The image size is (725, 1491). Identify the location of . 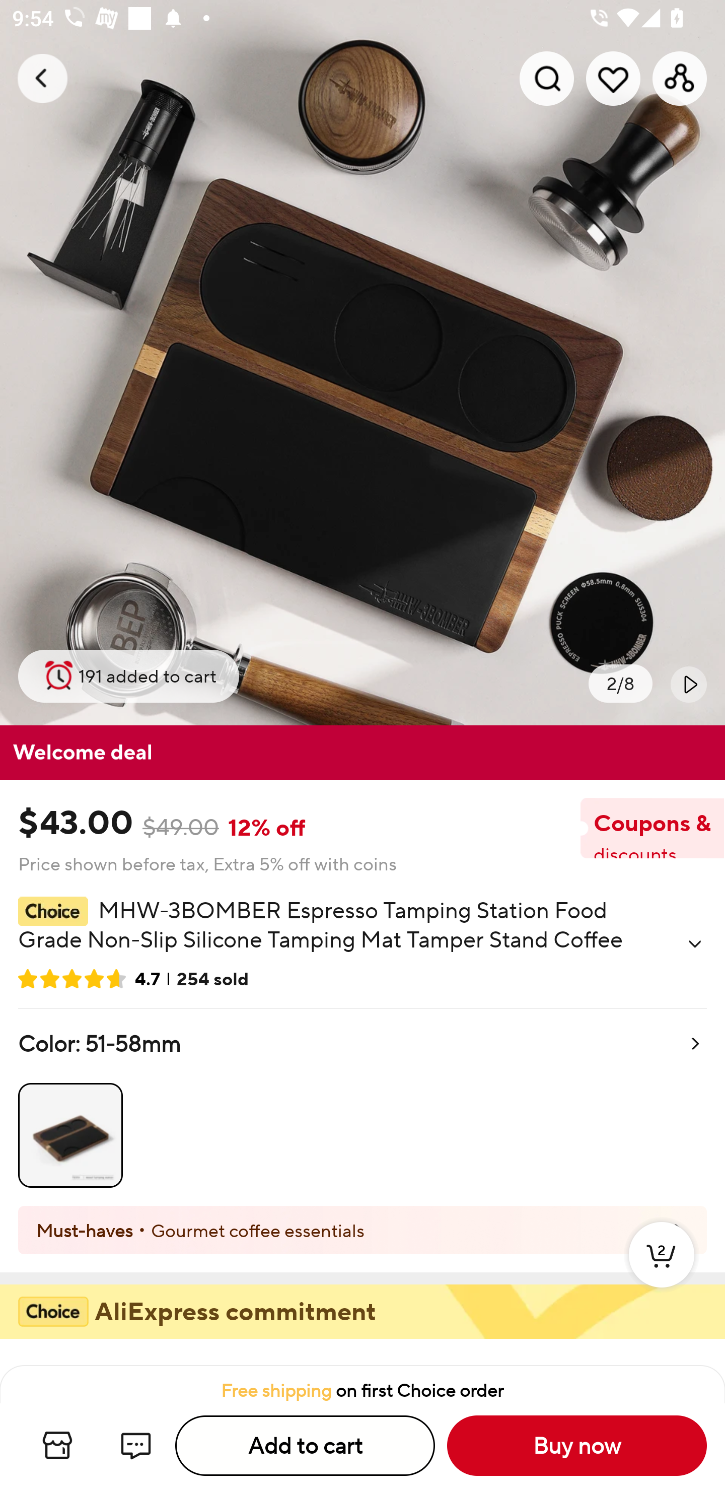
(695, 944).